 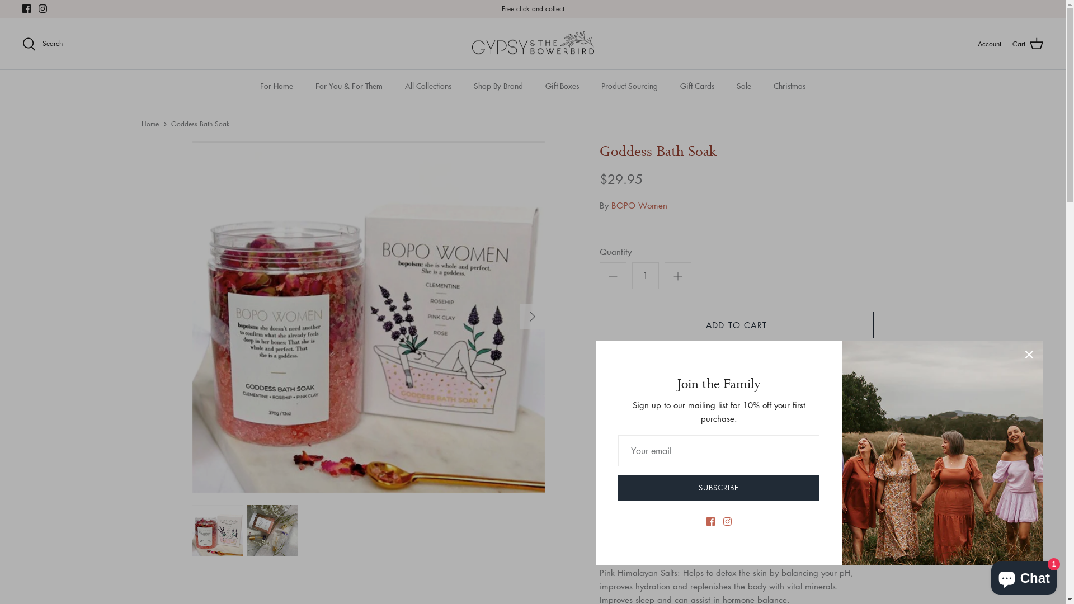 What do you see at coordinates (428, 86) in the screenshot?
I see `All Collections` at bounding box center [428, 86].